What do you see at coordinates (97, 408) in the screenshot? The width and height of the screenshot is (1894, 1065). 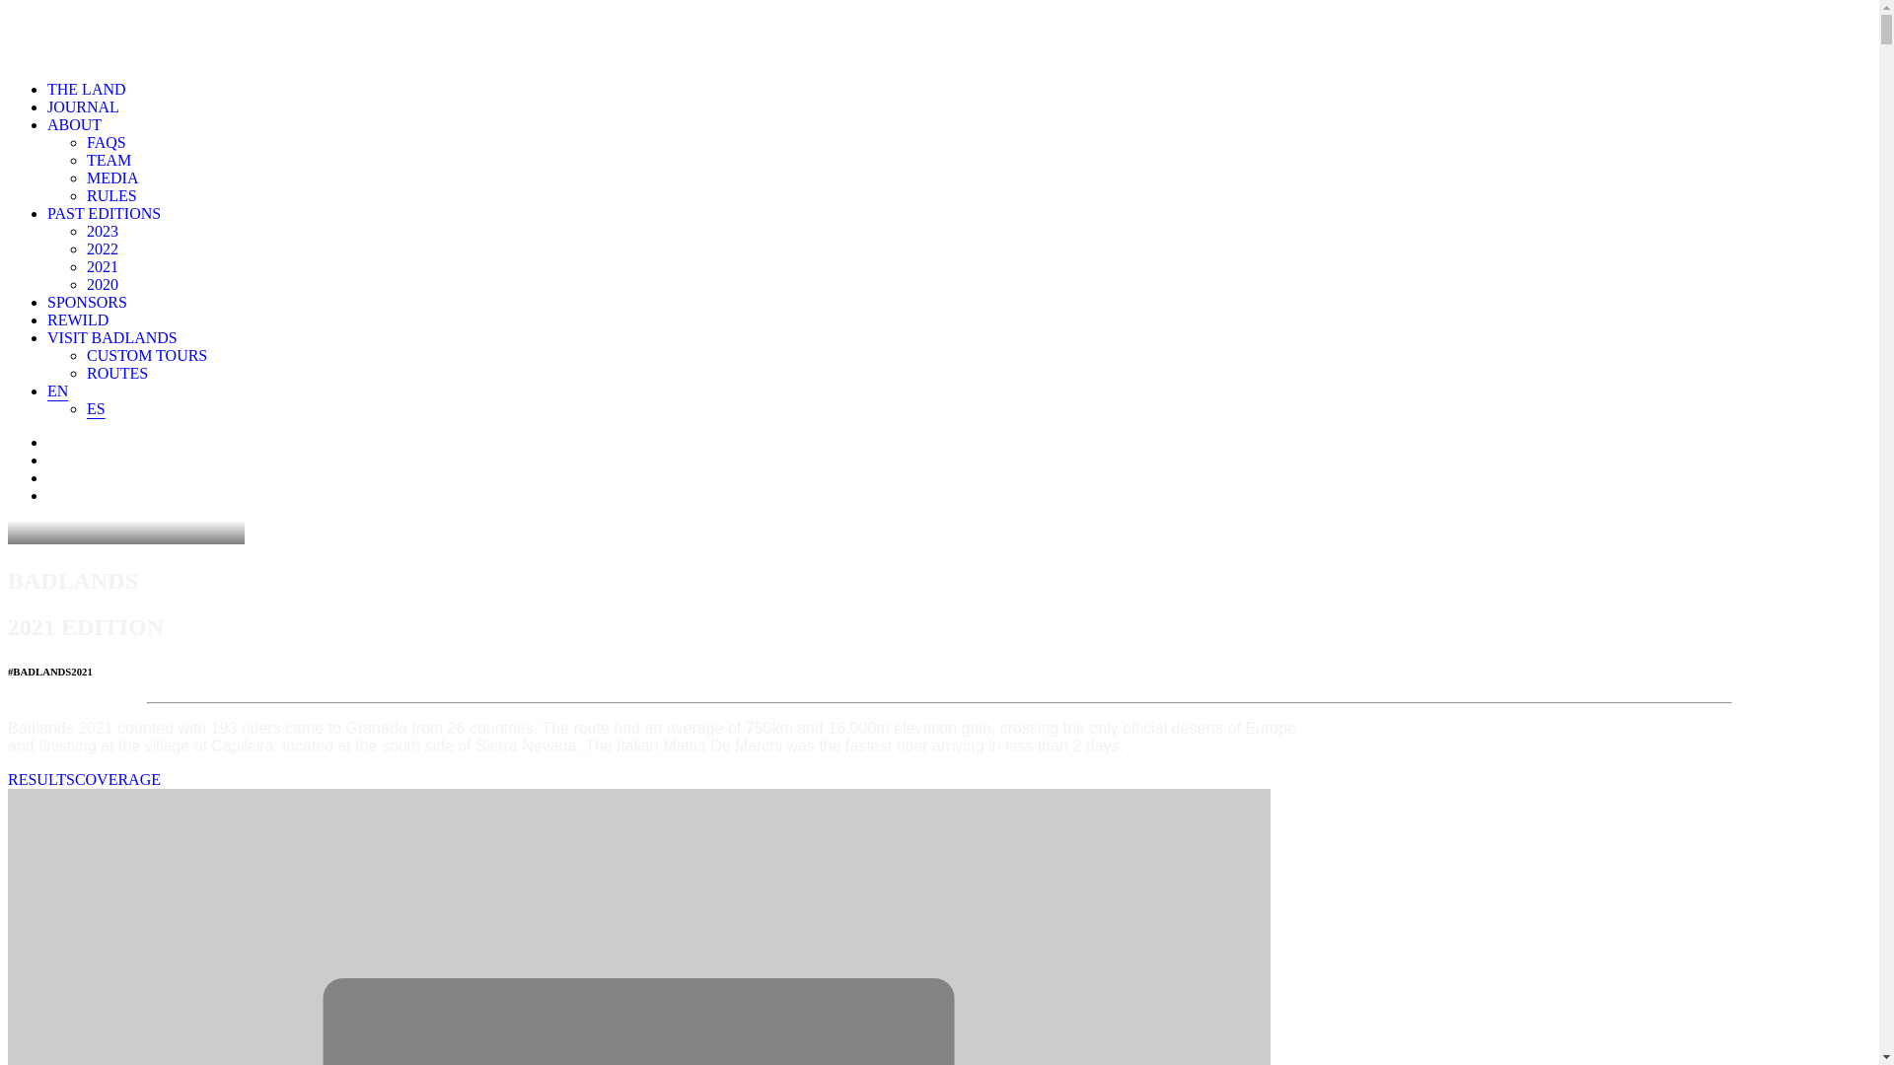 I see `ES` at bounding box center [97, 408].